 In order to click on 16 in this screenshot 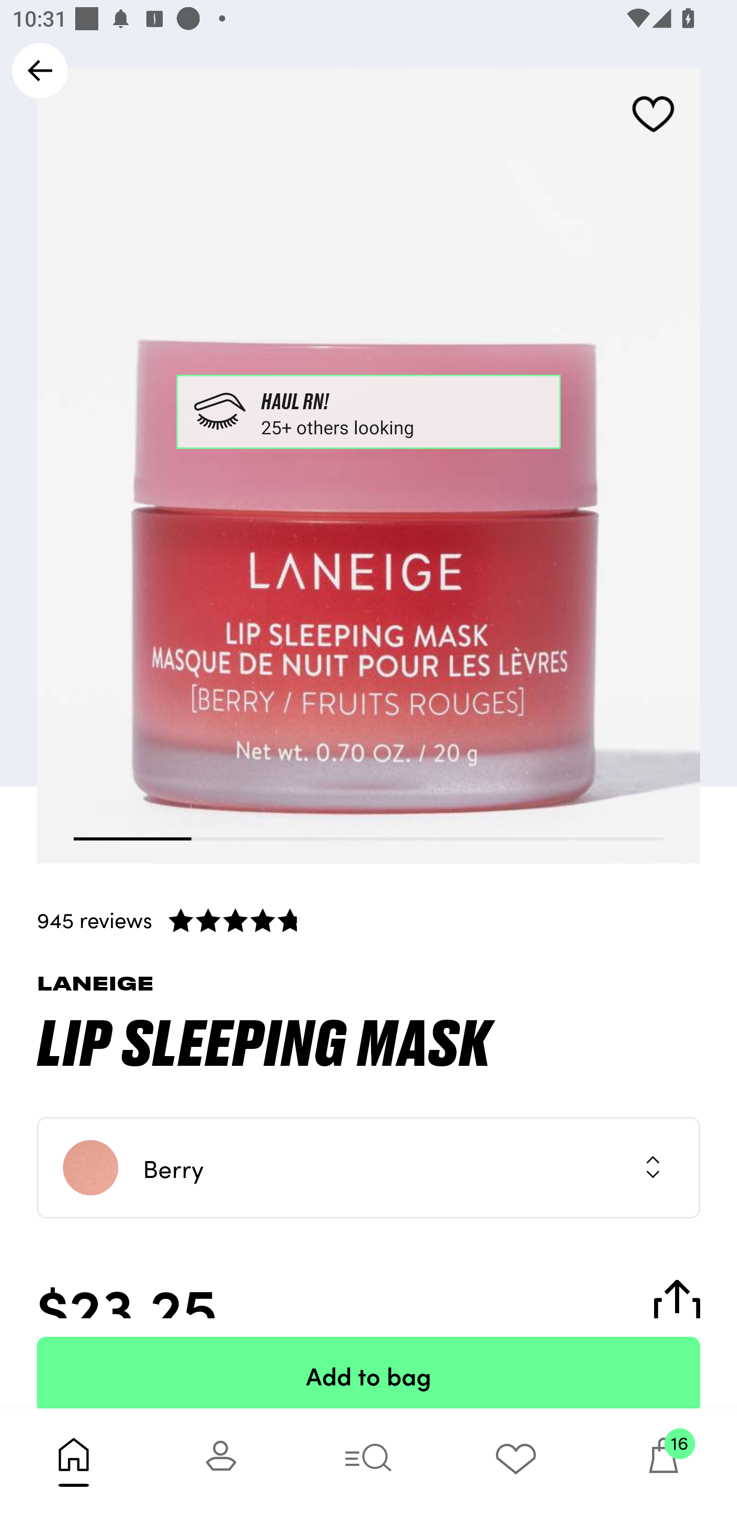, I will do `click(663, 1462)`.